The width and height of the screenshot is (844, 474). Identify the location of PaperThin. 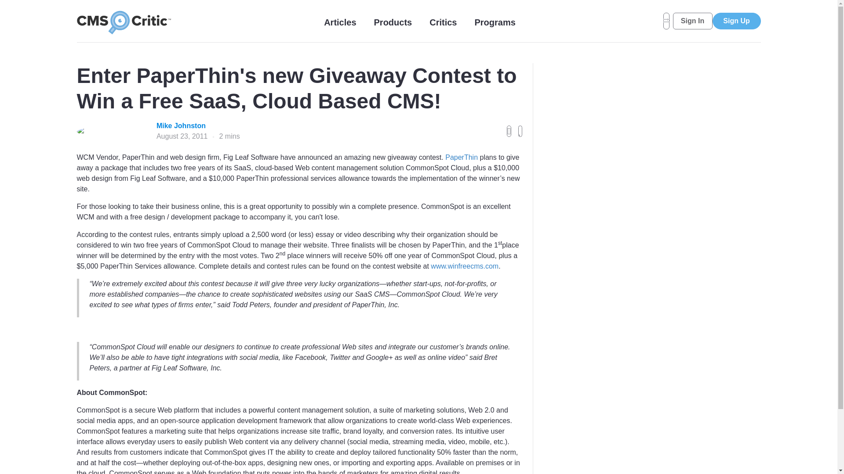
(462, 157).